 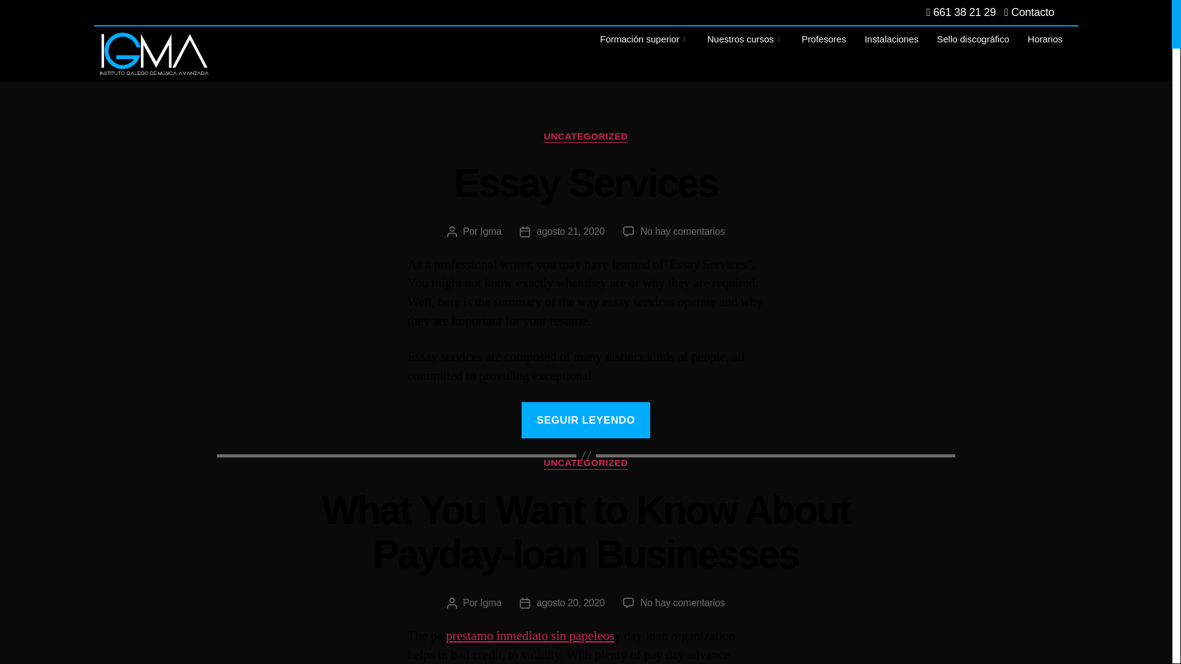 I want to click on 661 38 21 29, so click(x=961, y=12).